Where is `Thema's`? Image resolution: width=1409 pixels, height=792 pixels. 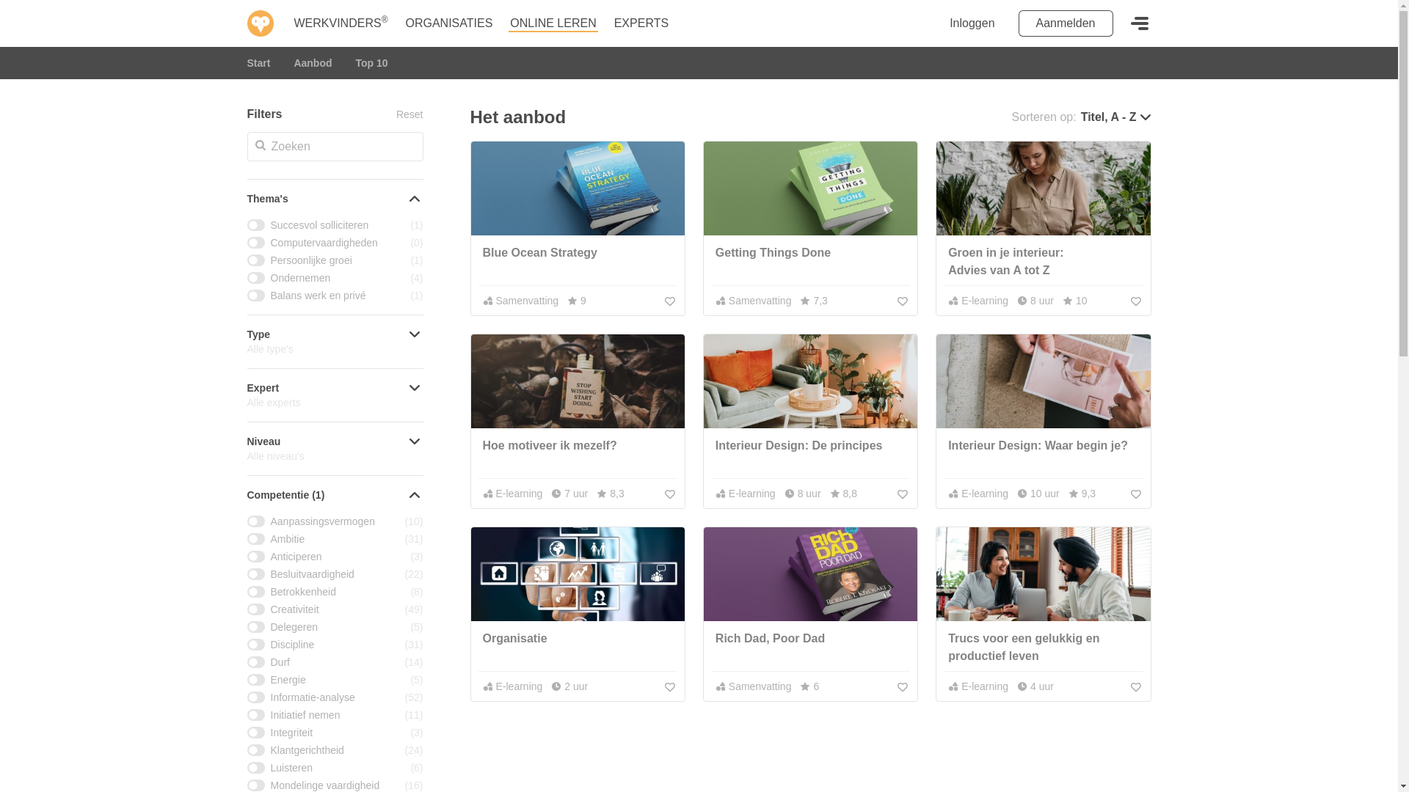
Thema's is located at coordinates (335, 199).